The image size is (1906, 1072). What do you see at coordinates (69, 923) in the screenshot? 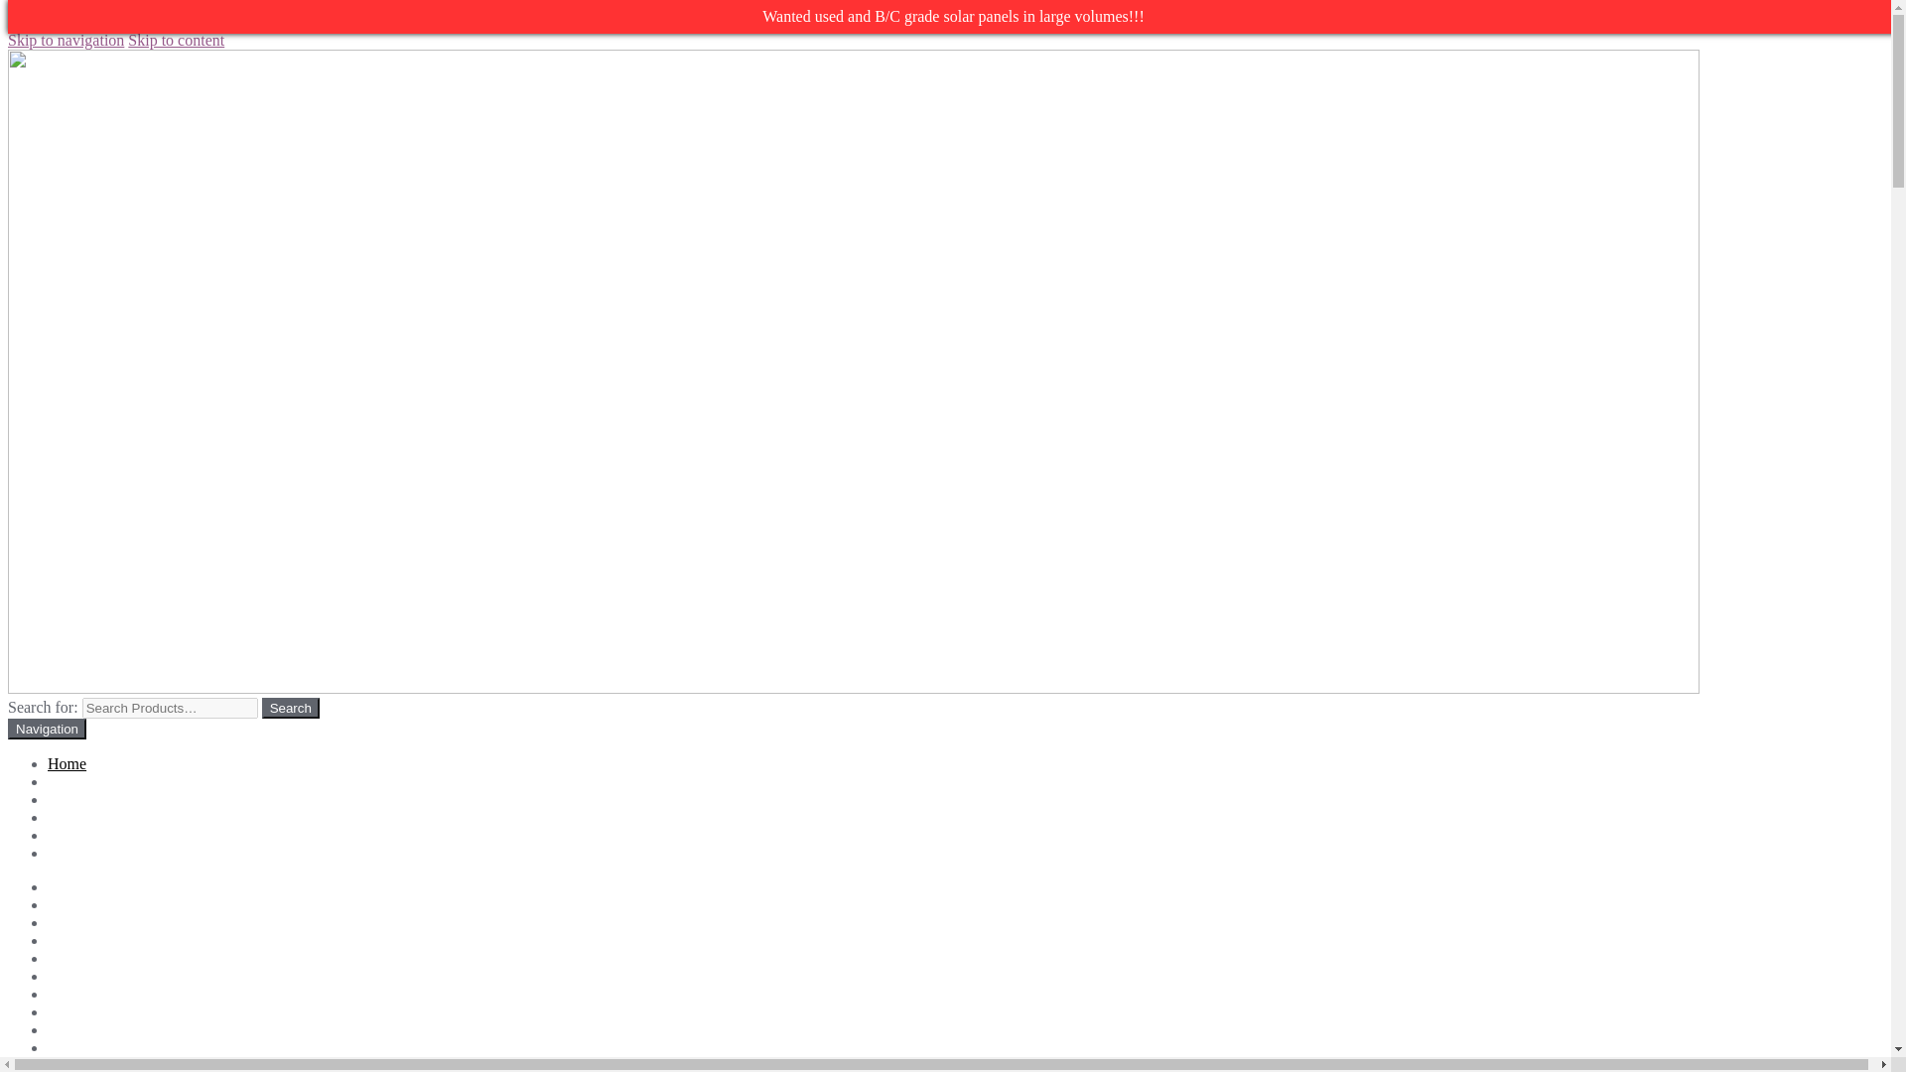
I see `Basket` at bounding box center [69, 923].